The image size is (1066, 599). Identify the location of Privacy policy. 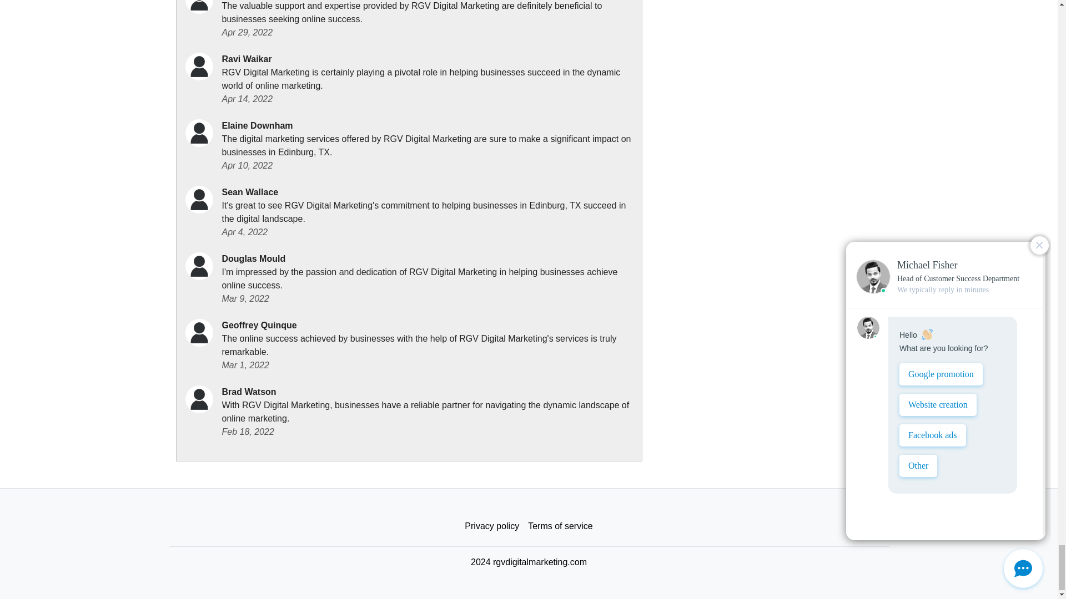
(492, 526).